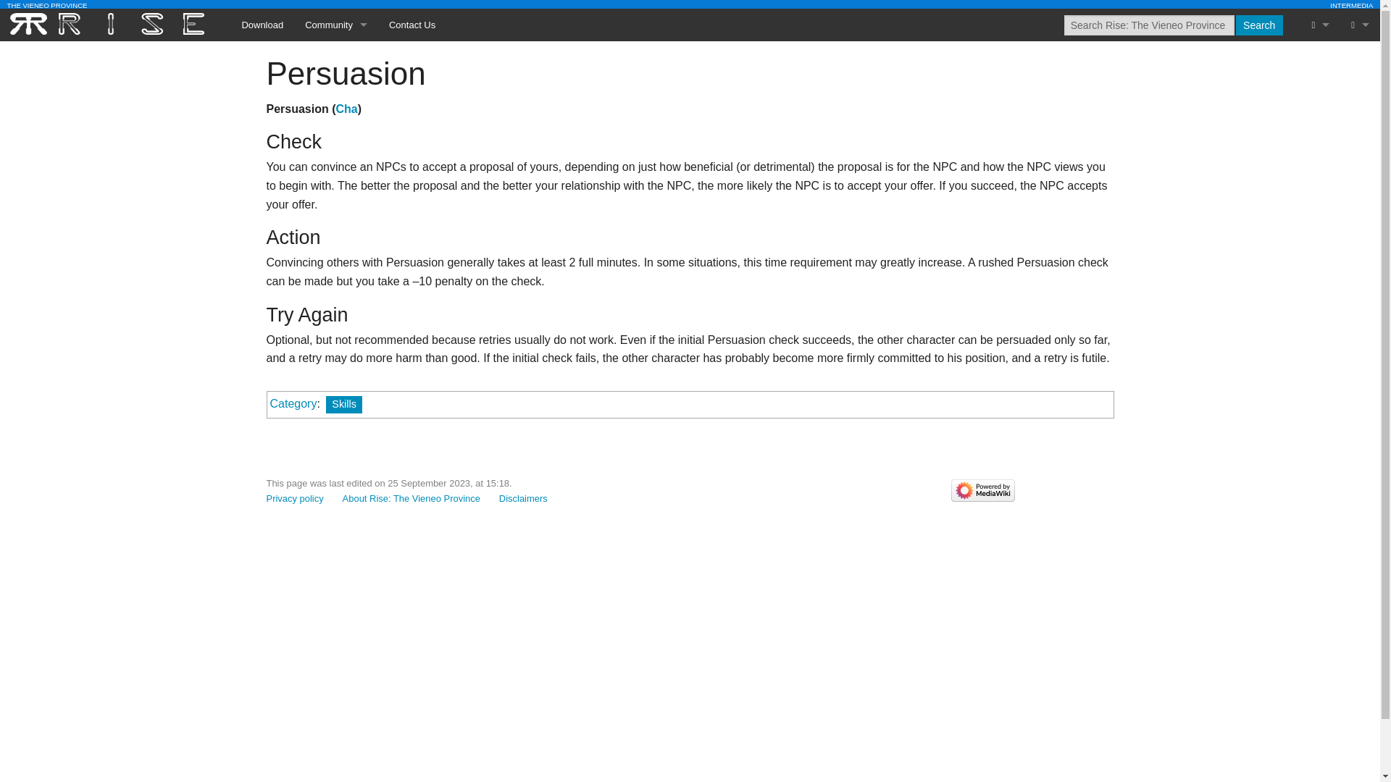 The image size is (1391, 782). Describe the element at coordinates (1320, 220) in the screenshot. I see `More information about this page` at that location.